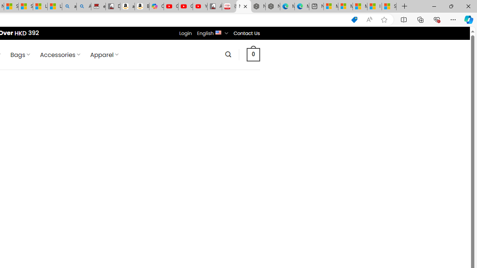 This screenshot has height=268, width=477. Describe the element at coordinates (469, 19) in the screenshot. I see `Copilot (Ctrl+Shift+.)` at that location.